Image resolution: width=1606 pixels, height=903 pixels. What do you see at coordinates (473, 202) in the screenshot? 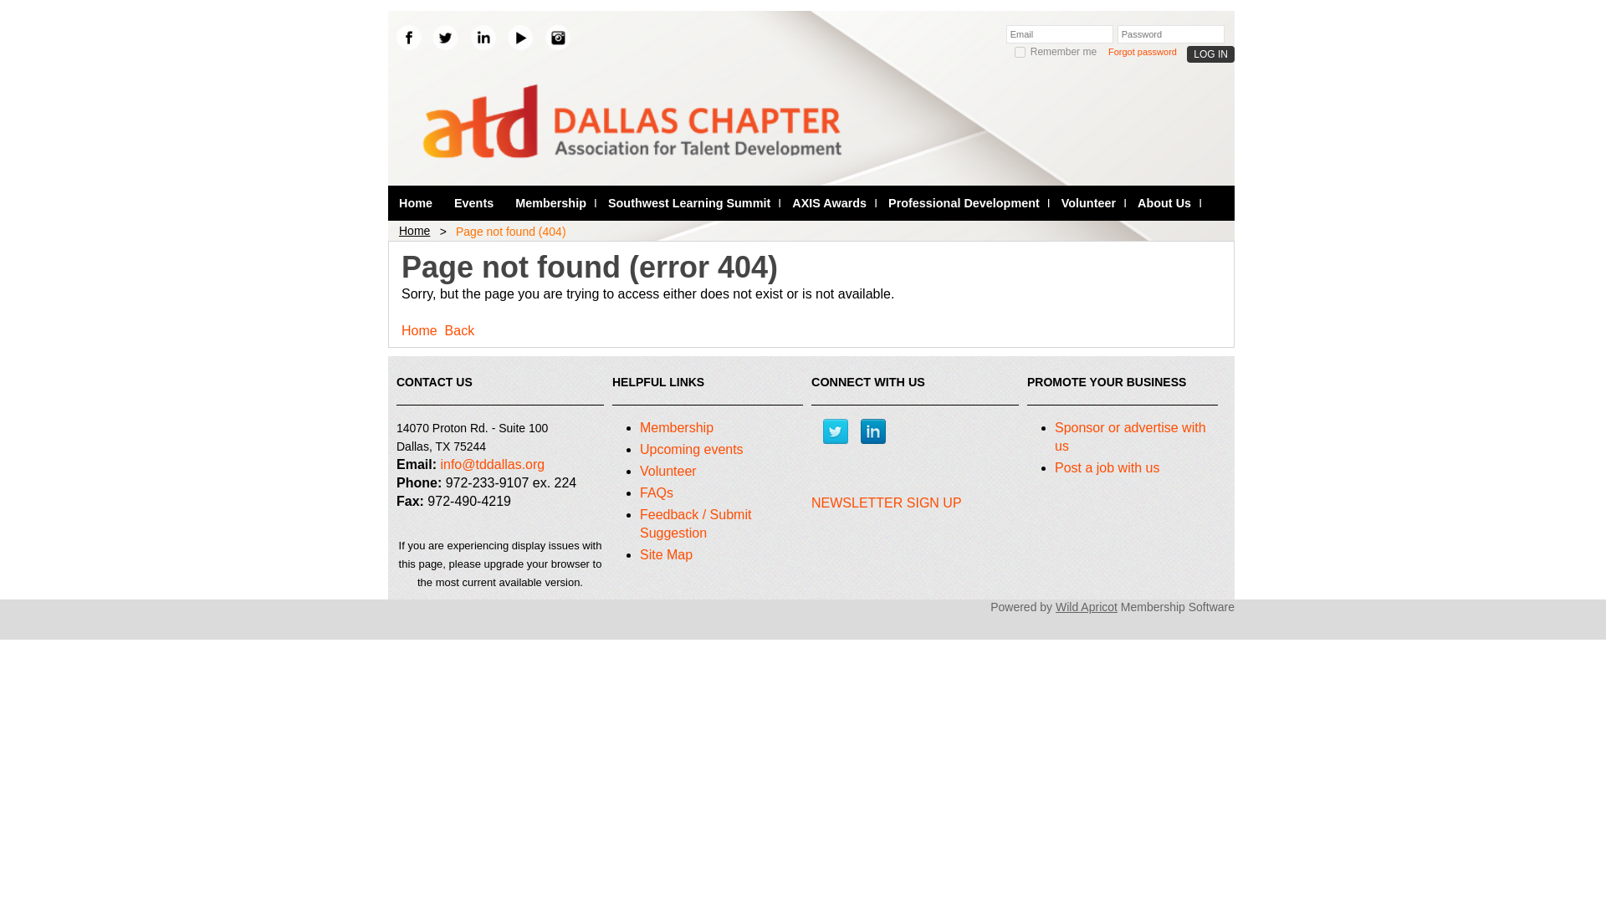
I see `Events` at bounding box center [473, 202].